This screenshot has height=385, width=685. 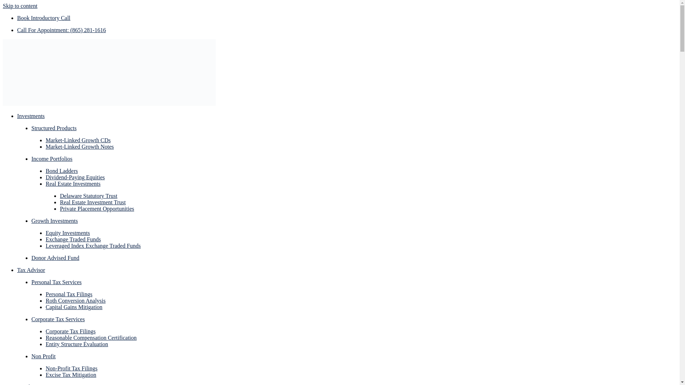 I want to click on Leveraged Index Exchange Traded Funds, so click(x=93, y=246).